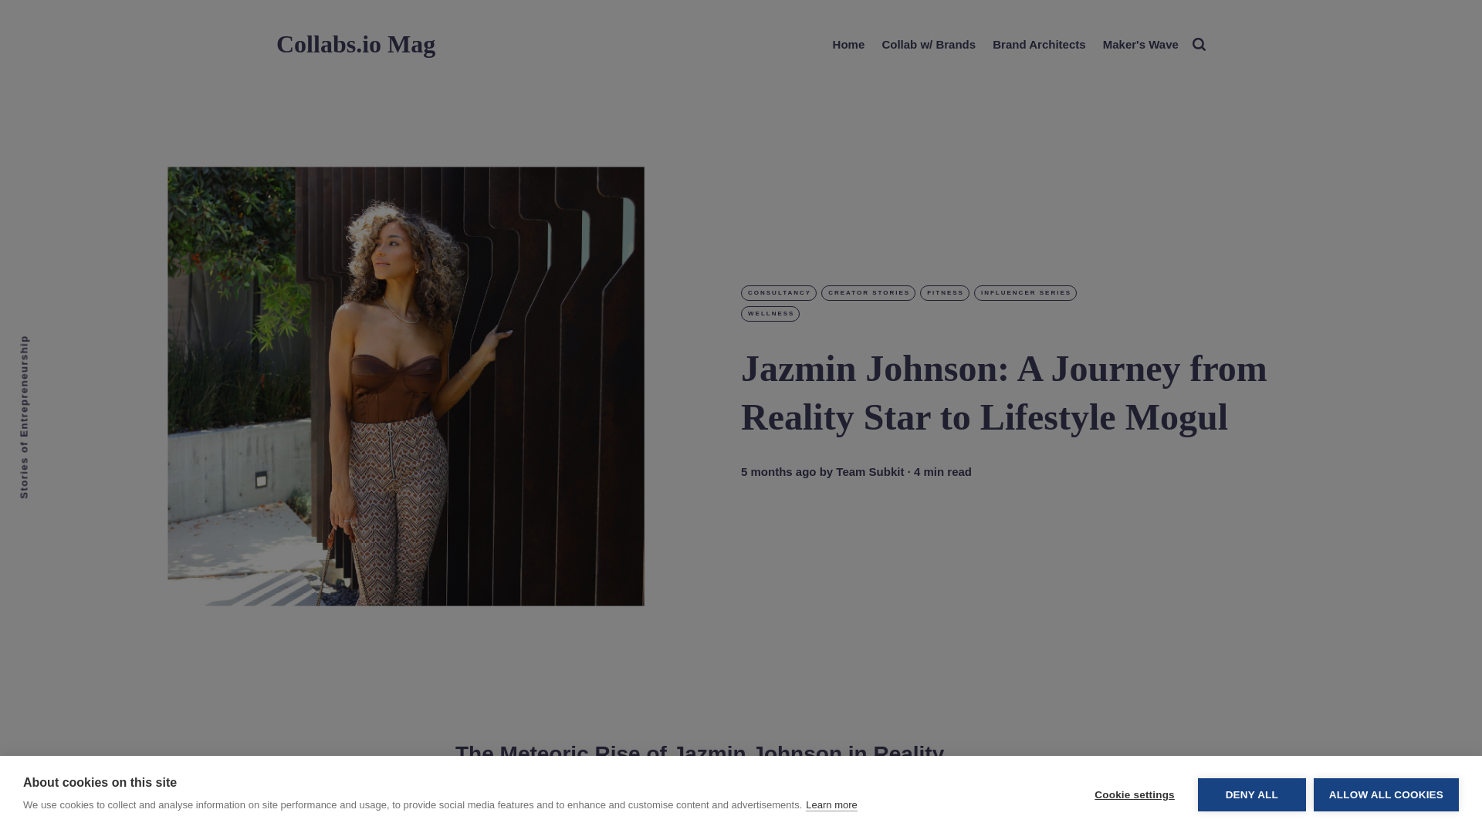 This screenshot has height=833, width=1482. I want to click on CONSULTANCY, so click(778, 293).